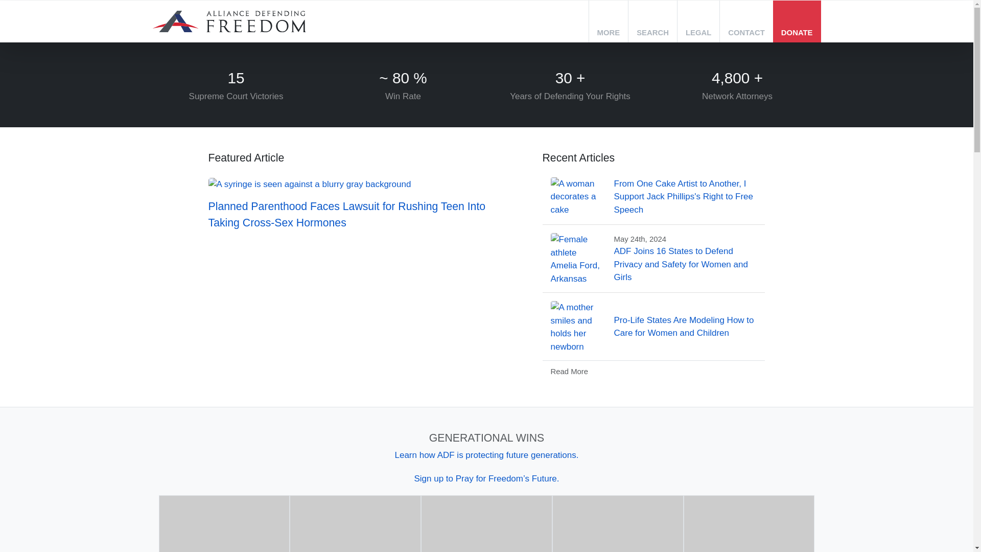 The image size is (981, 552). What do you see at coordinates (652, 21) in the screenshot?
I see `SEARCH` at bounding box center [652, 21].